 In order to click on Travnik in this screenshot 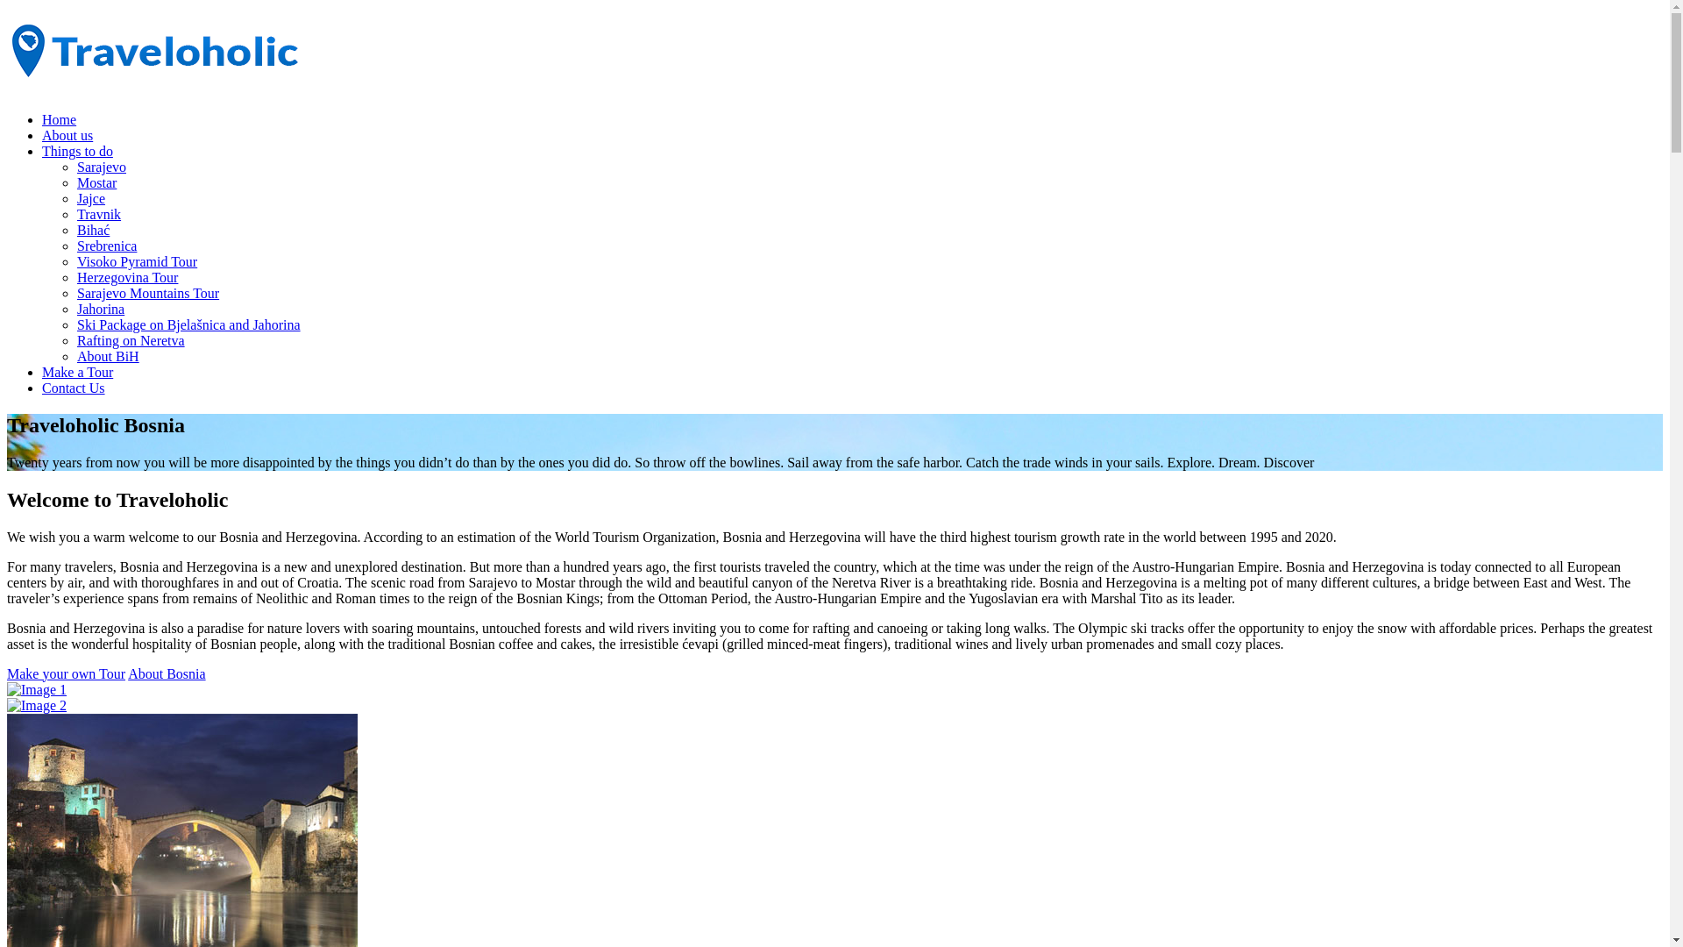, I will do `click(870, 215)`.